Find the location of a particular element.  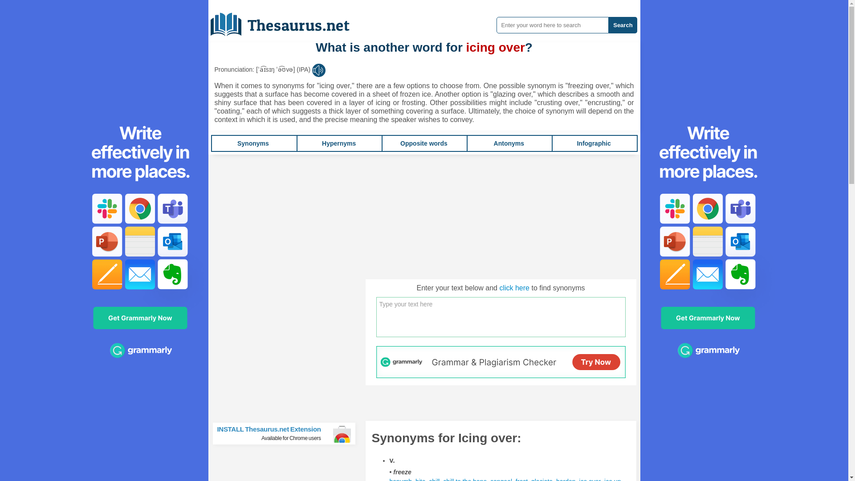

Synonyms for Icing over is located at coordinates (464, 479).